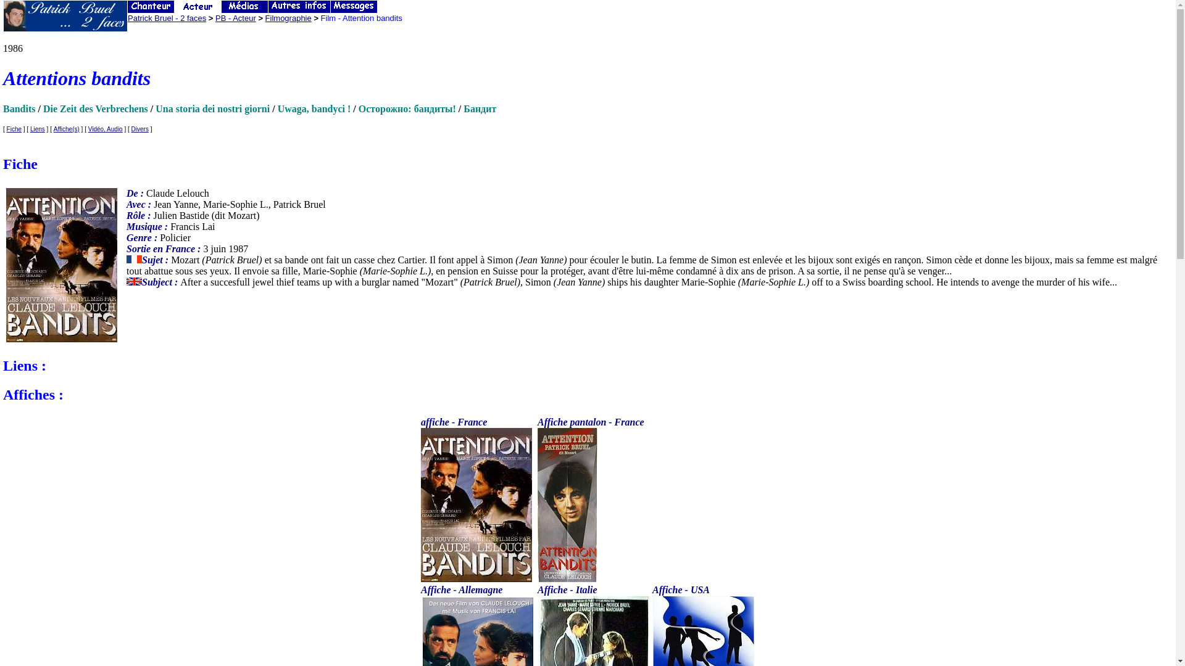  Describe the element at coordinates (288, 18) in the screenshot. I see `Filmographie` at that location.